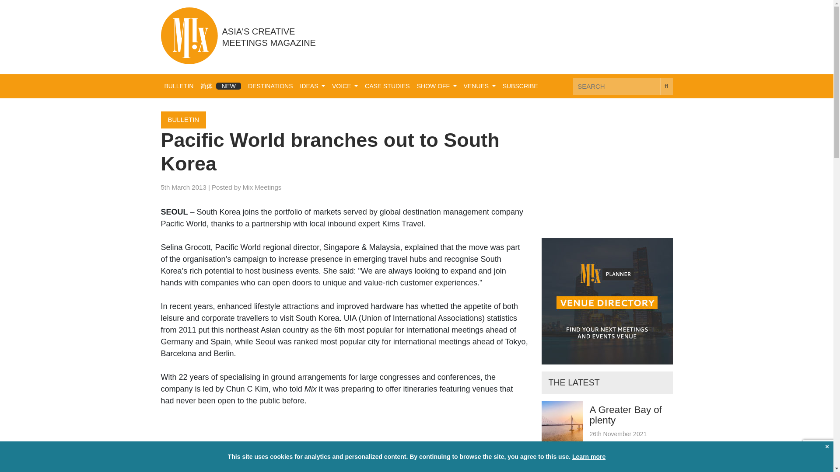  Describe the element at coordinates (270, 87) in the screenshot. I see `Destinations` at that location.